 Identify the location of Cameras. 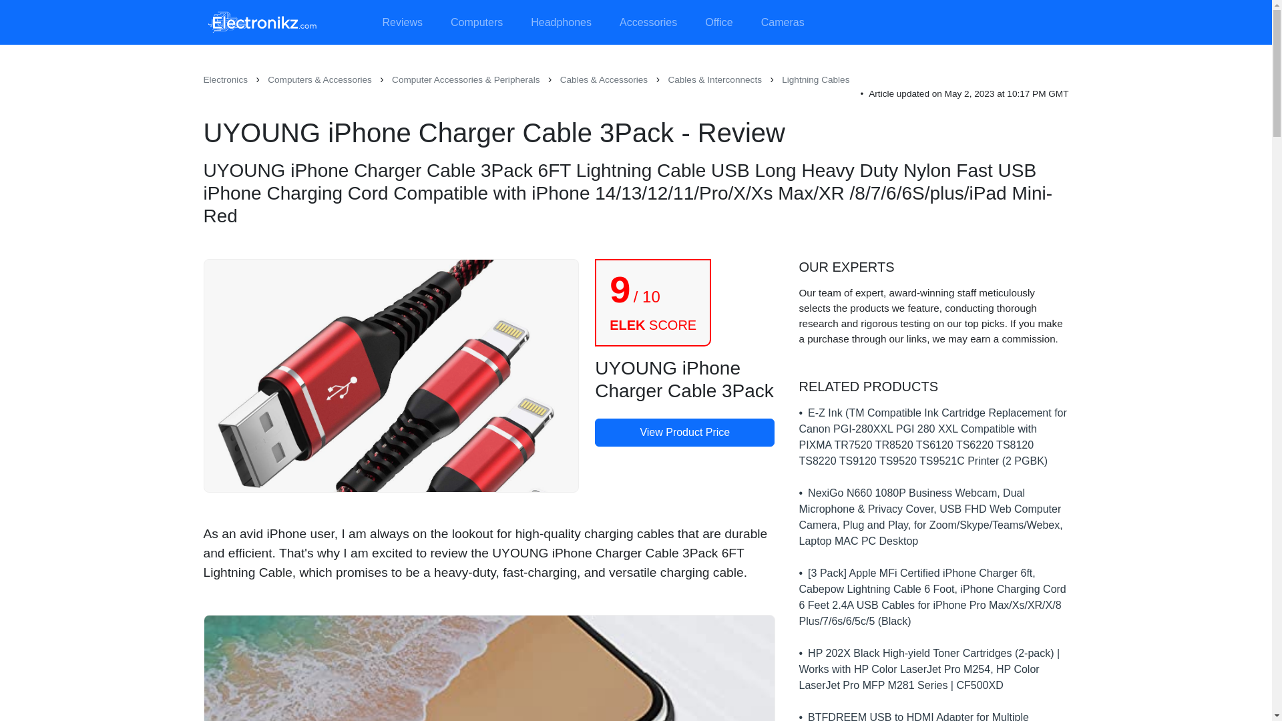
(783, 23).